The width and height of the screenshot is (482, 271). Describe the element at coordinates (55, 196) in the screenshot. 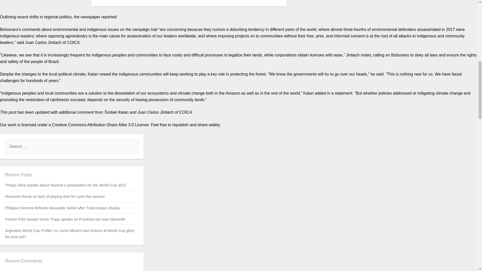

I see `Houssem Aouar on lack of playing time for Lyon this season` at that location.